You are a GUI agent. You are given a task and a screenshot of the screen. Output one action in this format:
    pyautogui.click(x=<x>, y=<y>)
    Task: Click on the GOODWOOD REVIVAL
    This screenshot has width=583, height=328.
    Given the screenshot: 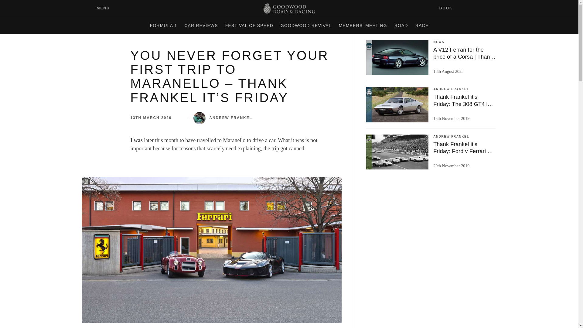 What is the action you would take?
    pyautogui.click(x=306, y=26)
    